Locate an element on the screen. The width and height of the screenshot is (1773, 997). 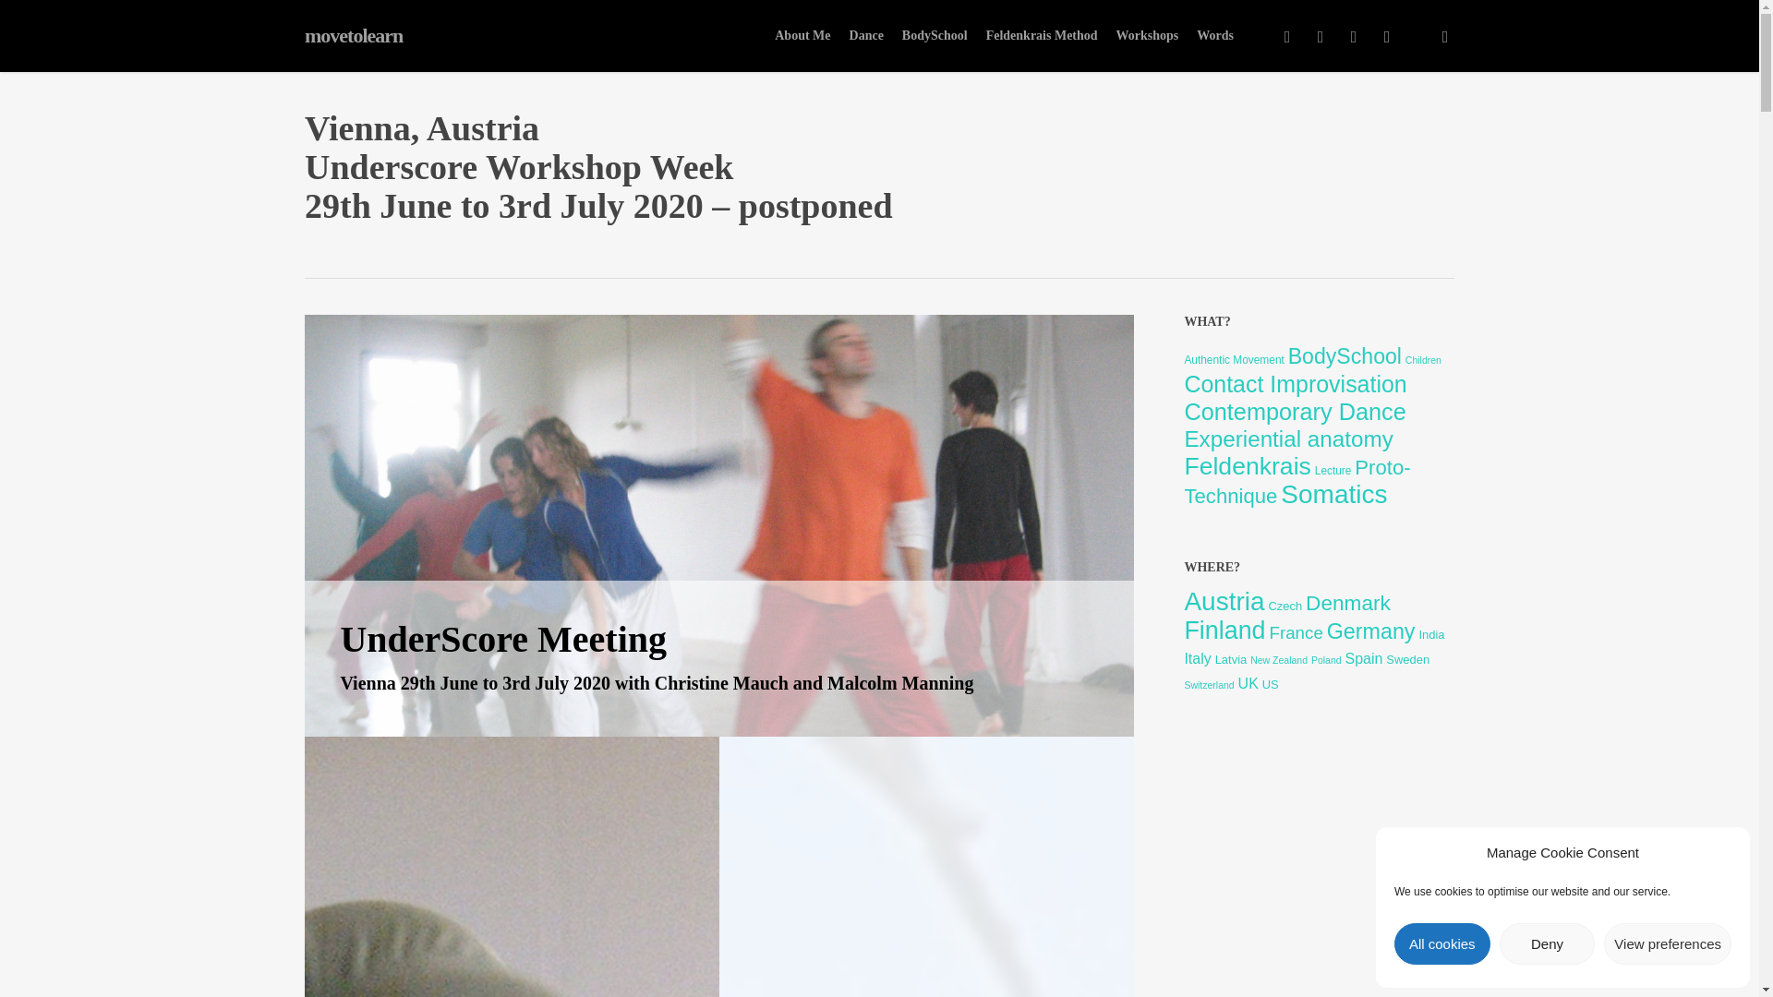
View preferences is located at coordinates (1668, 943).